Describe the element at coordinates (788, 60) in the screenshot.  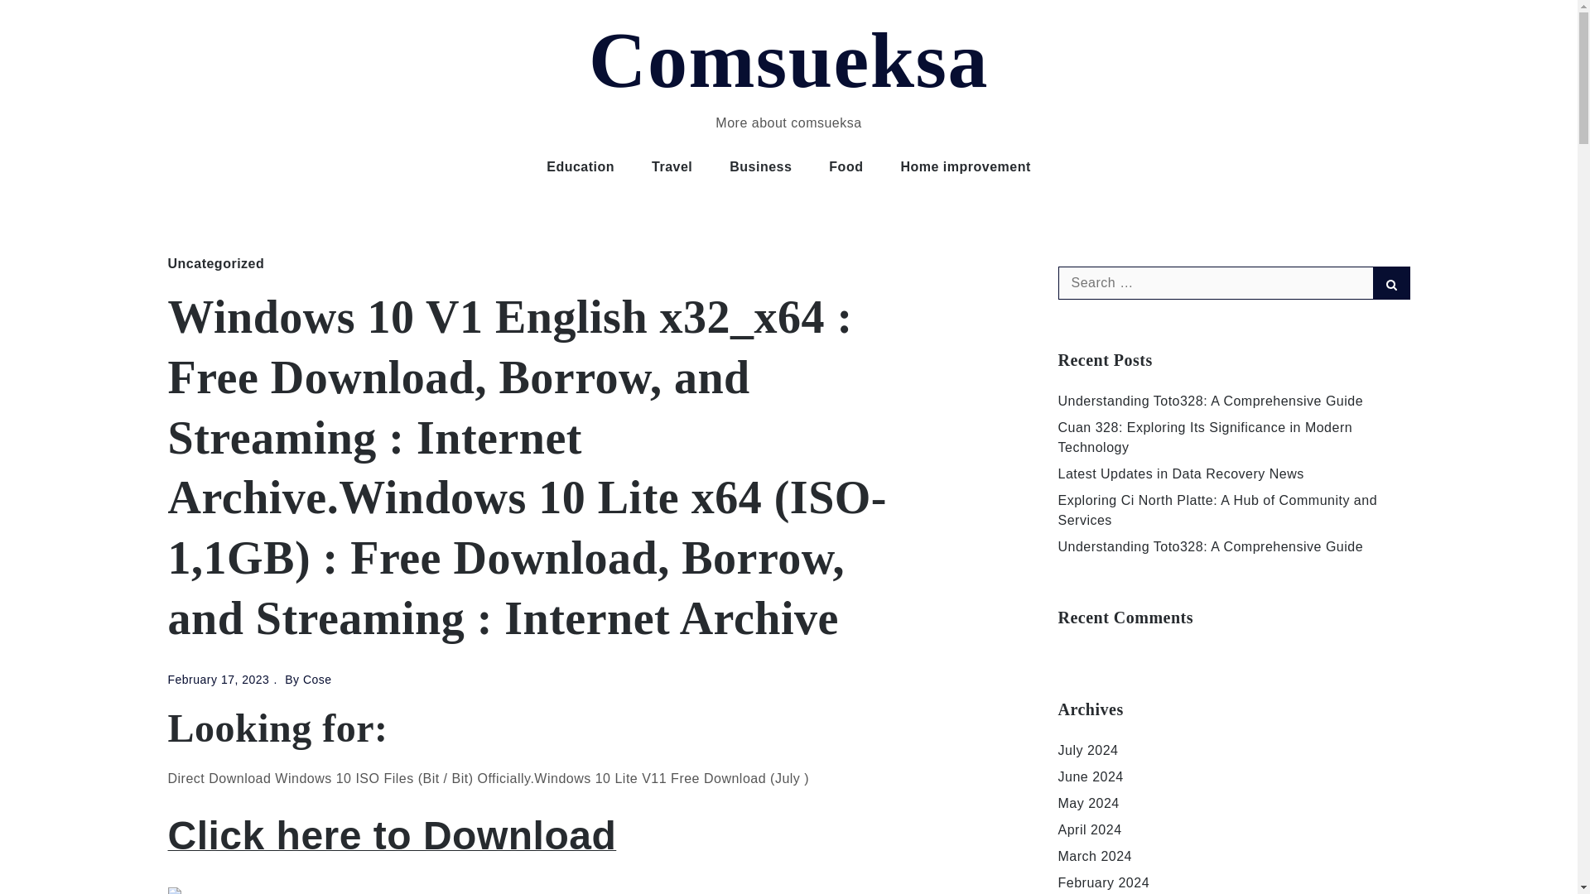
I see `Comsueksa` at that location.